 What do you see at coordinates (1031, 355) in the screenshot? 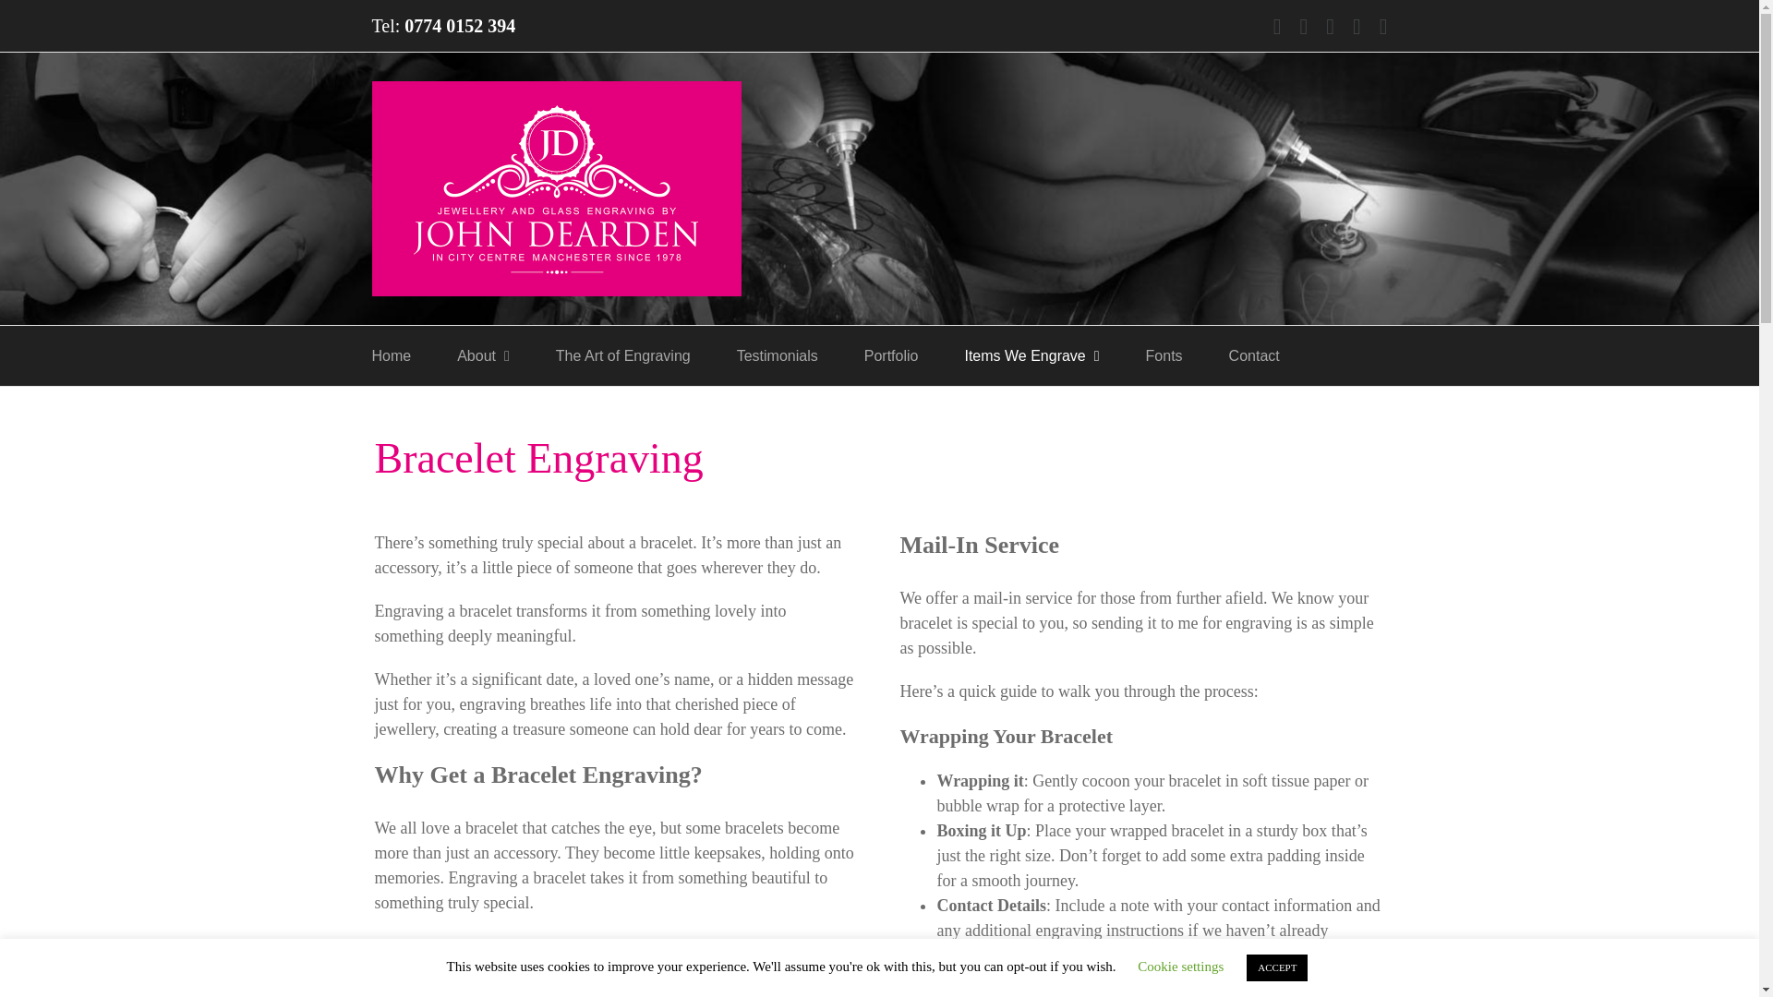
I see `Items We Engrave` at bounding box center [1031, 355].